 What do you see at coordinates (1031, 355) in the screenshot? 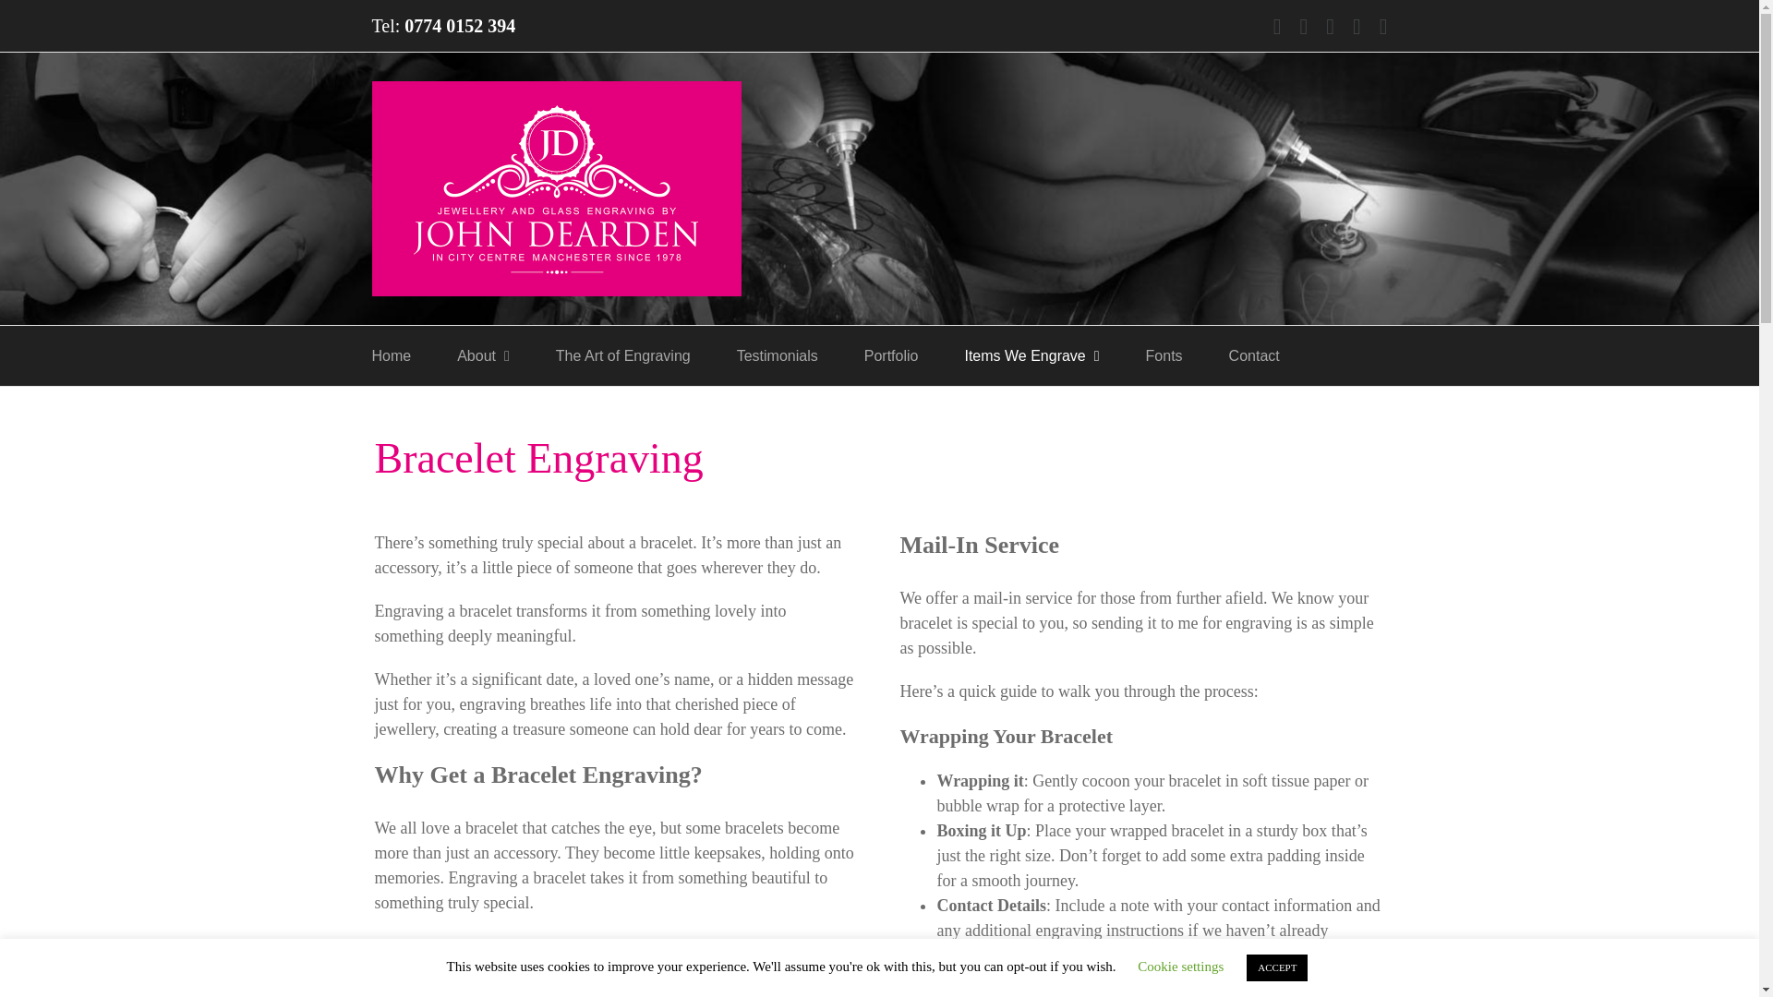
I see `Items We Engrave` at bounding box center [1031, 355].